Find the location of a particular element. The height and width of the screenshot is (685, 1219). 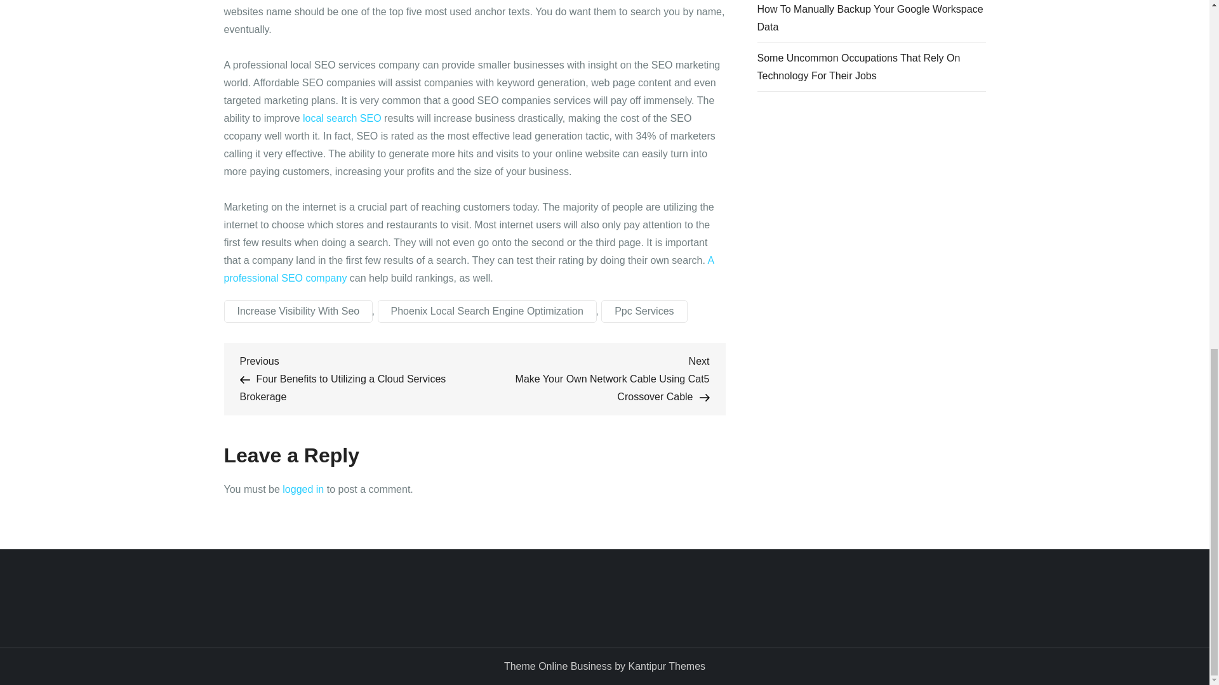

Ppc Services is located at coordinates (644, 311).